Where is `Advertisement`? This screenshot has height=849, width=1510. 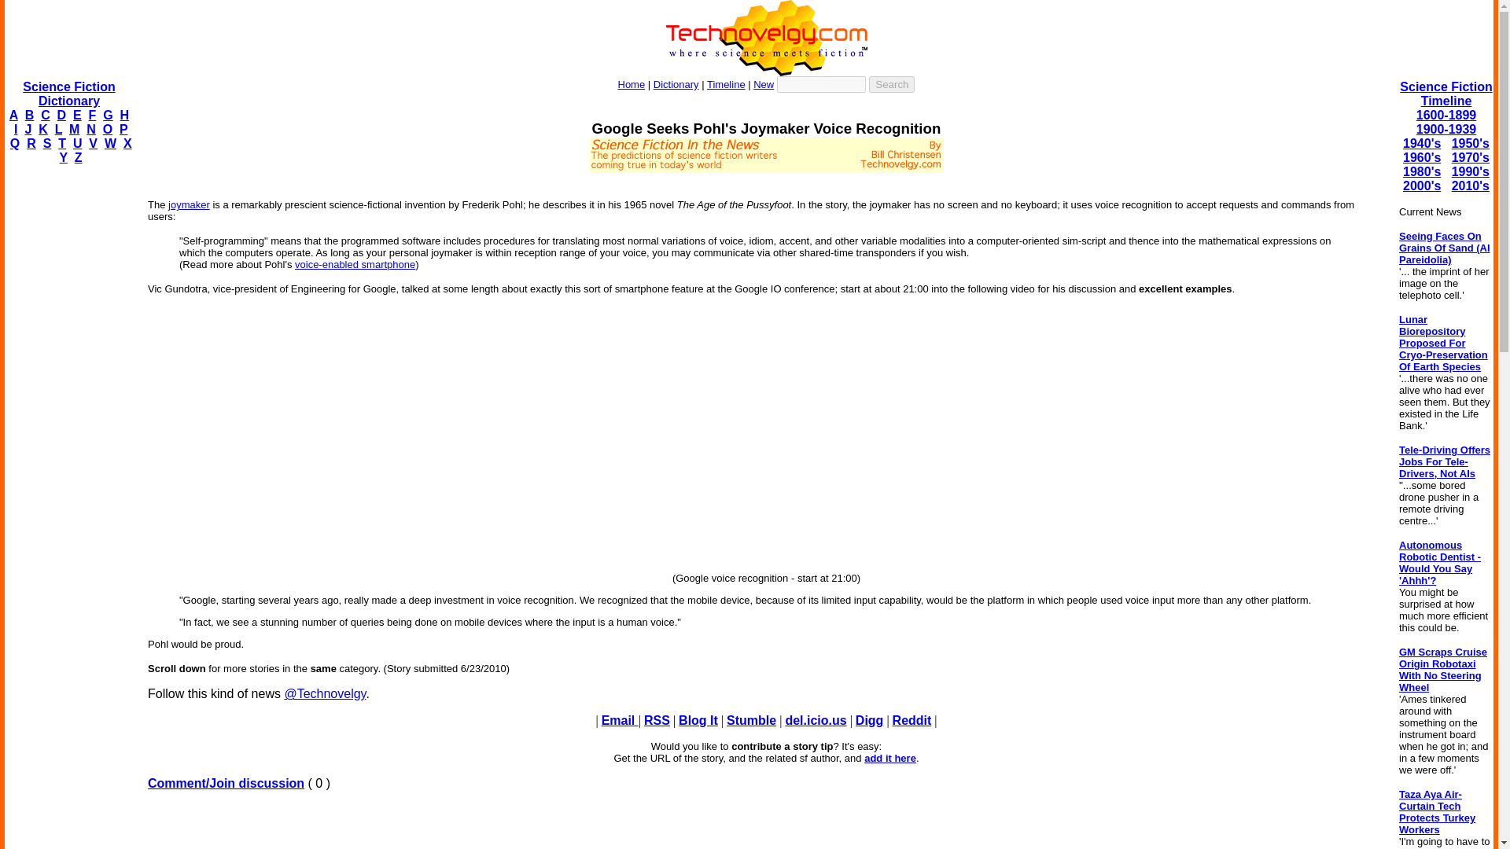
Advertisement is located at coordinates (766, 825).